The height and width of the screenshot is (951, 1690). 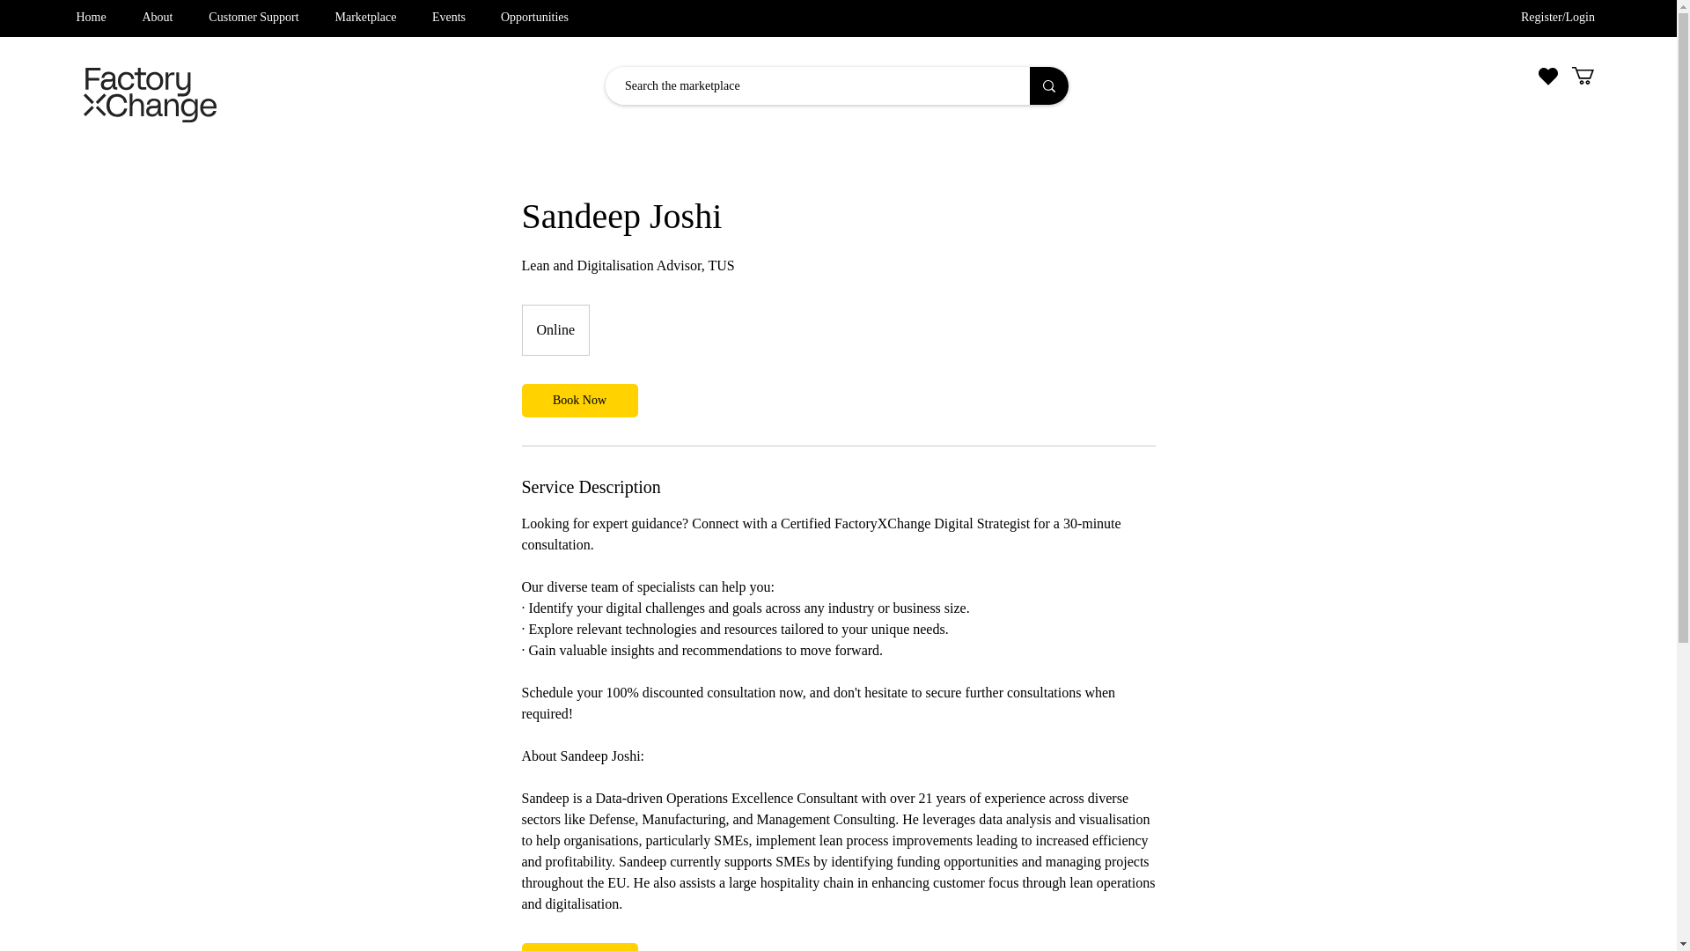 I want to click on Book Now, so click(x=578, y=947).